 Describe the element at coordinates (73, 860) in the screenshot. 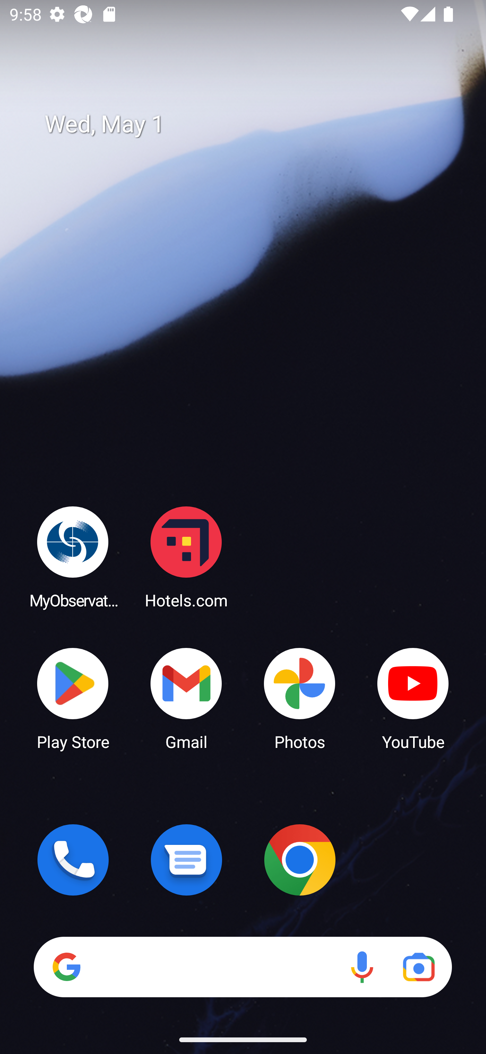

I see `Phone` at that location.